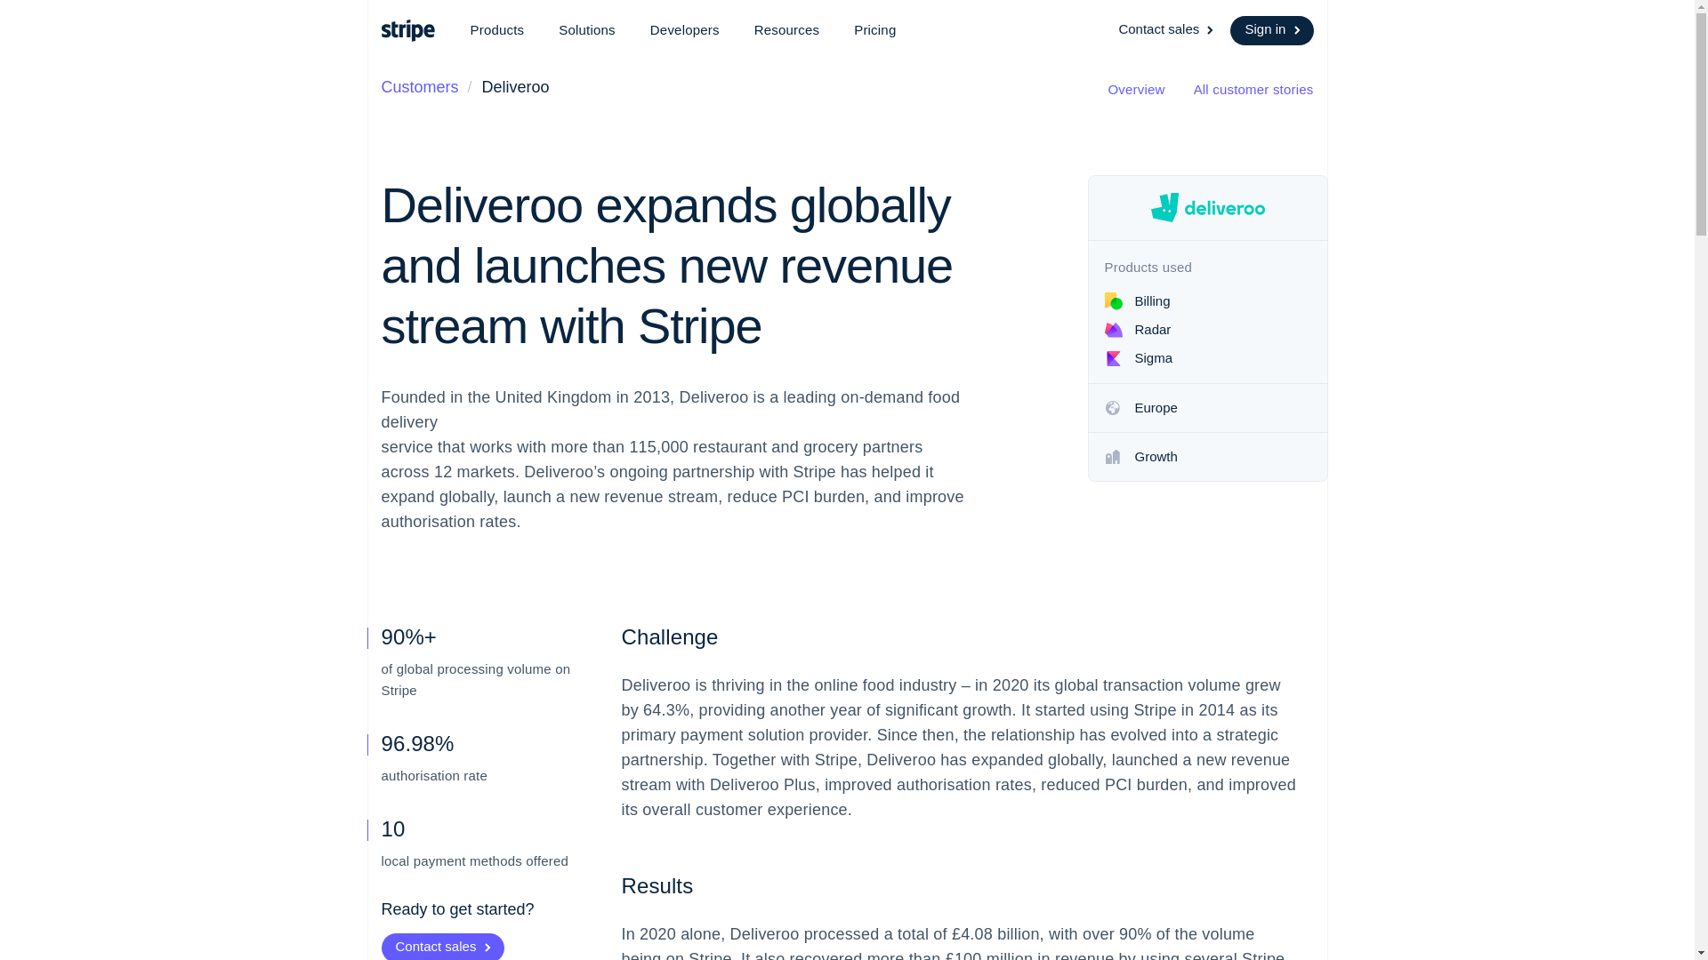  I want to click on Resources, so click(786, 30).